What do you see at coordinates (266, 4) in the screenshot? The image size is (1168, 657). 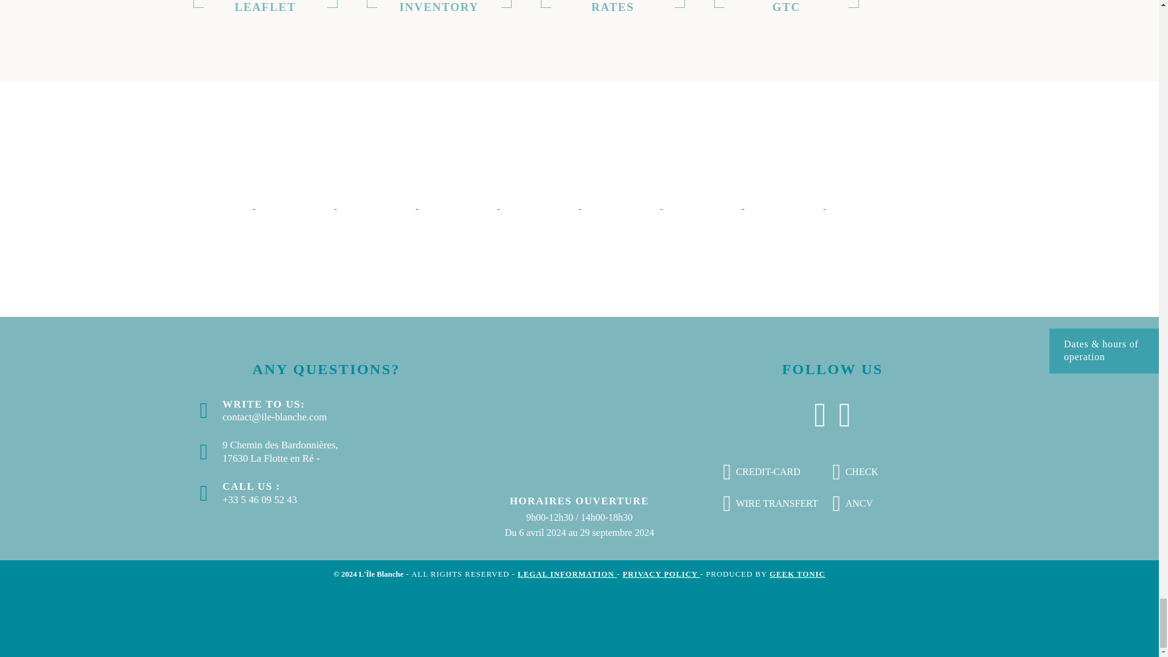 I see `Brochure` at bounding box center [266, 4].